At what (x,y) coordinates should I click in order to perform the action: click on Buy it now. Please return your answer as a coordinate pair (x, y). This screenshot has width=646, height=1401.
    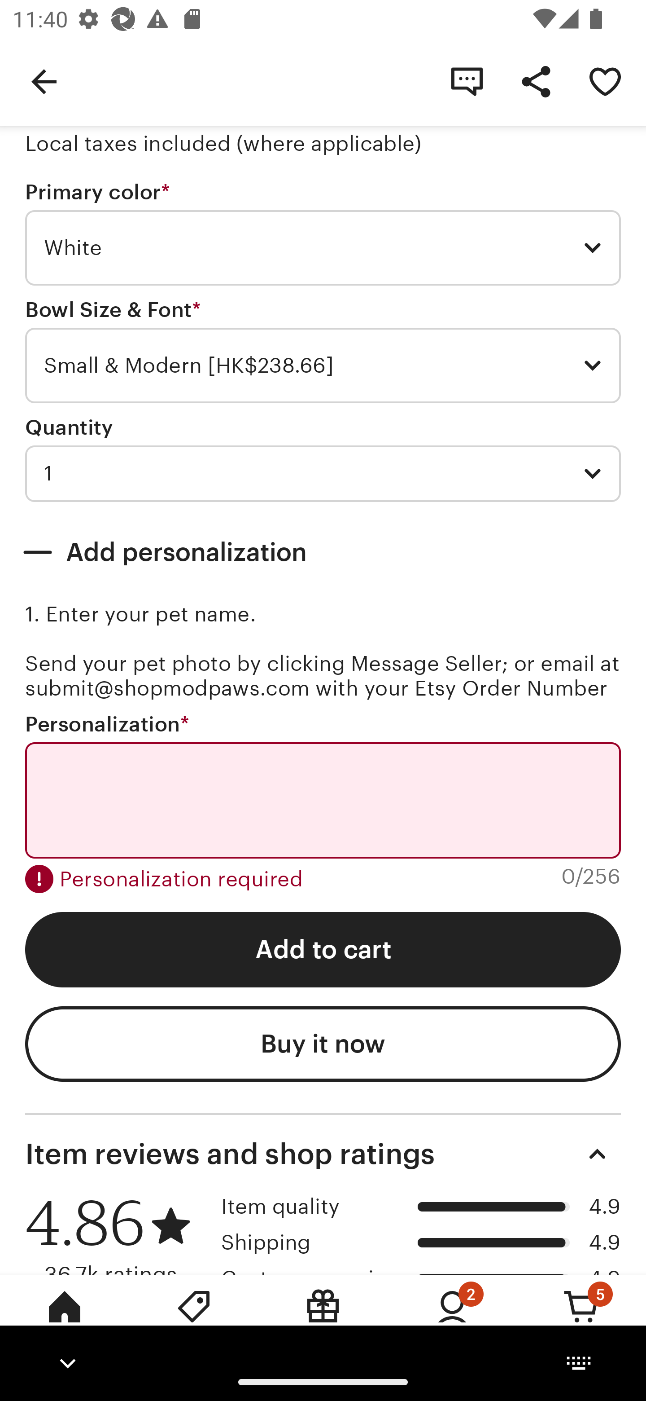
    Looking at the image, I should click on (323, 1044).